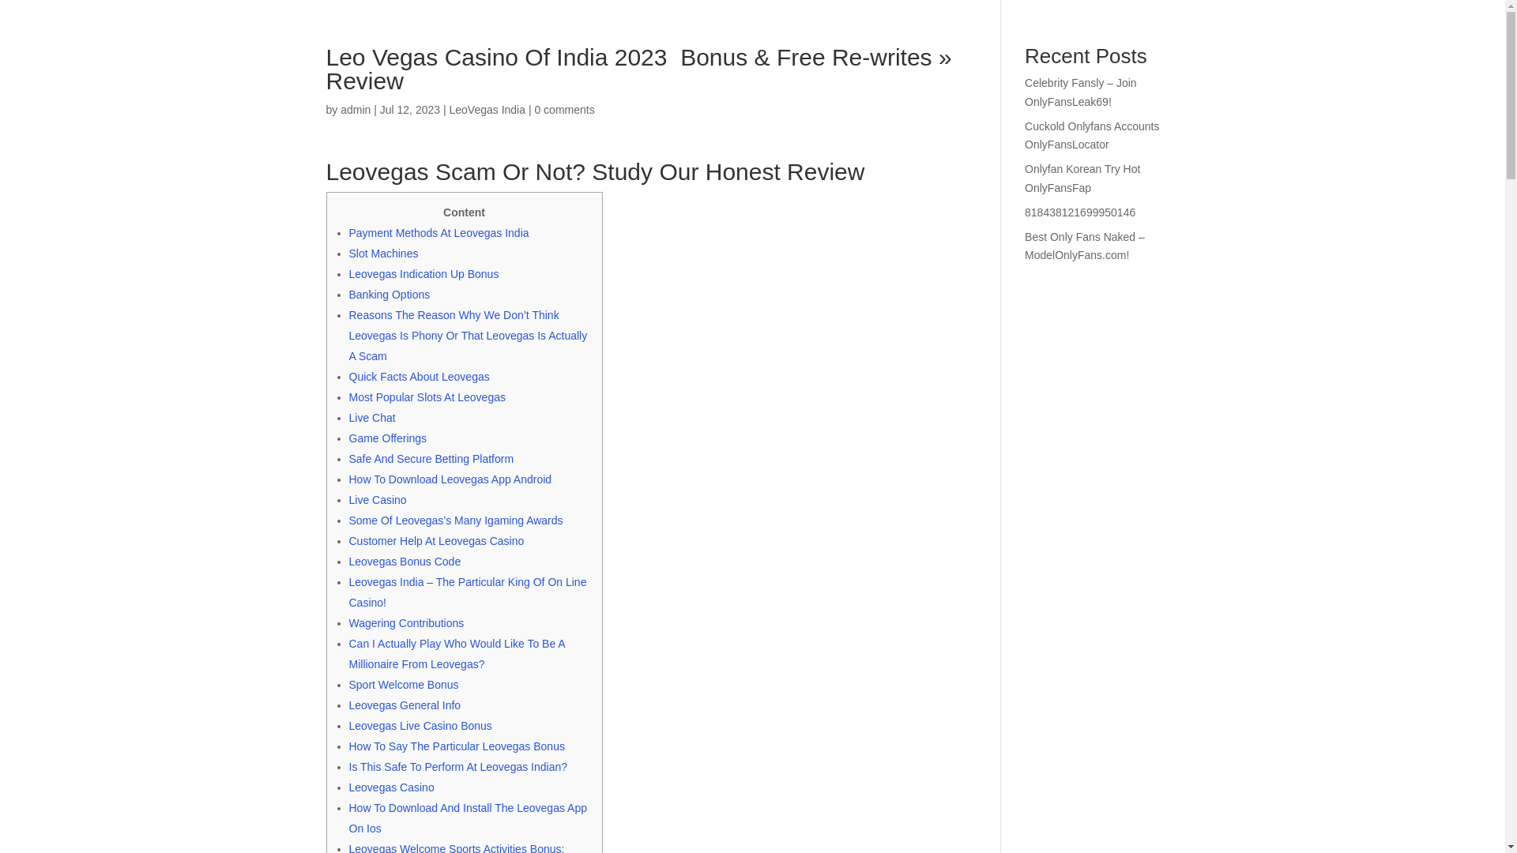 This screenshot has height=853, width=1517. Describe the element at coordinates (355, 109) in the screenshot. I see `Posts by admin` at that location.